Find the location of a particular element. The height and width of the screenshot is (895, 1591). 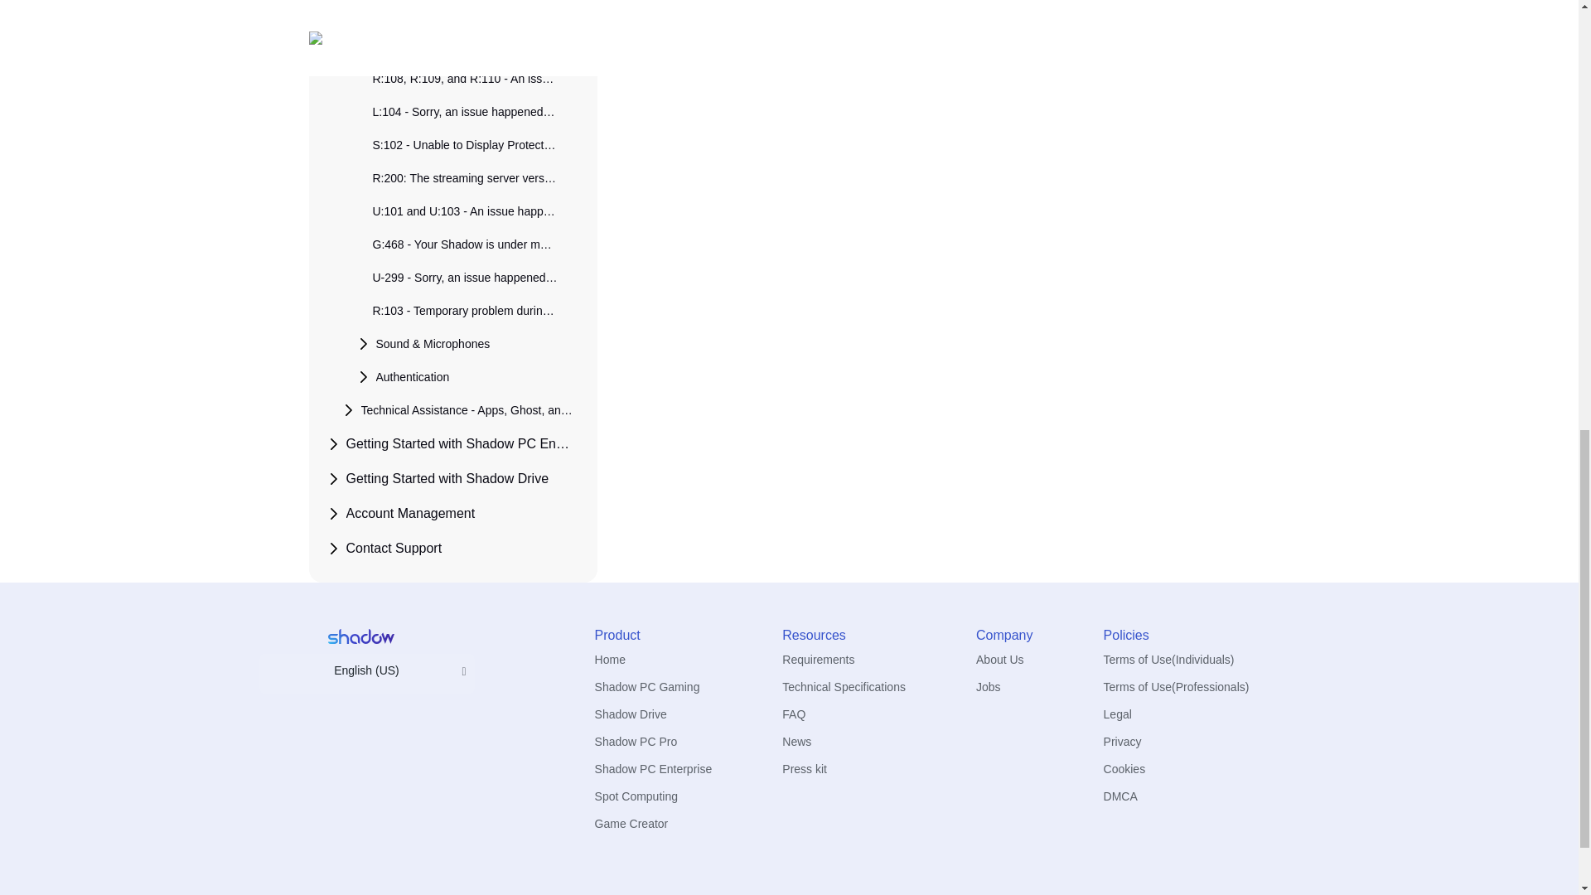

Spot Computing is located at coordinates (636, 796).